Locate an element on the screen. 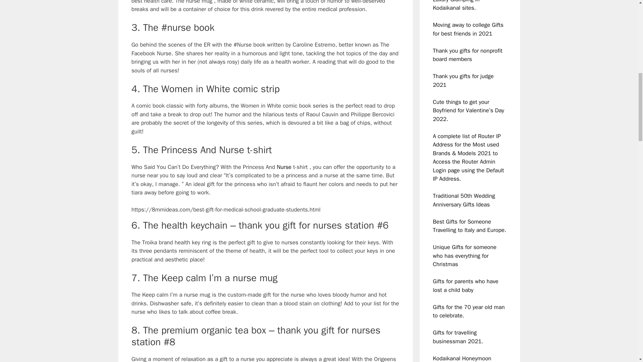  Thank you gifts for judge is located at coordinates (463, 76).